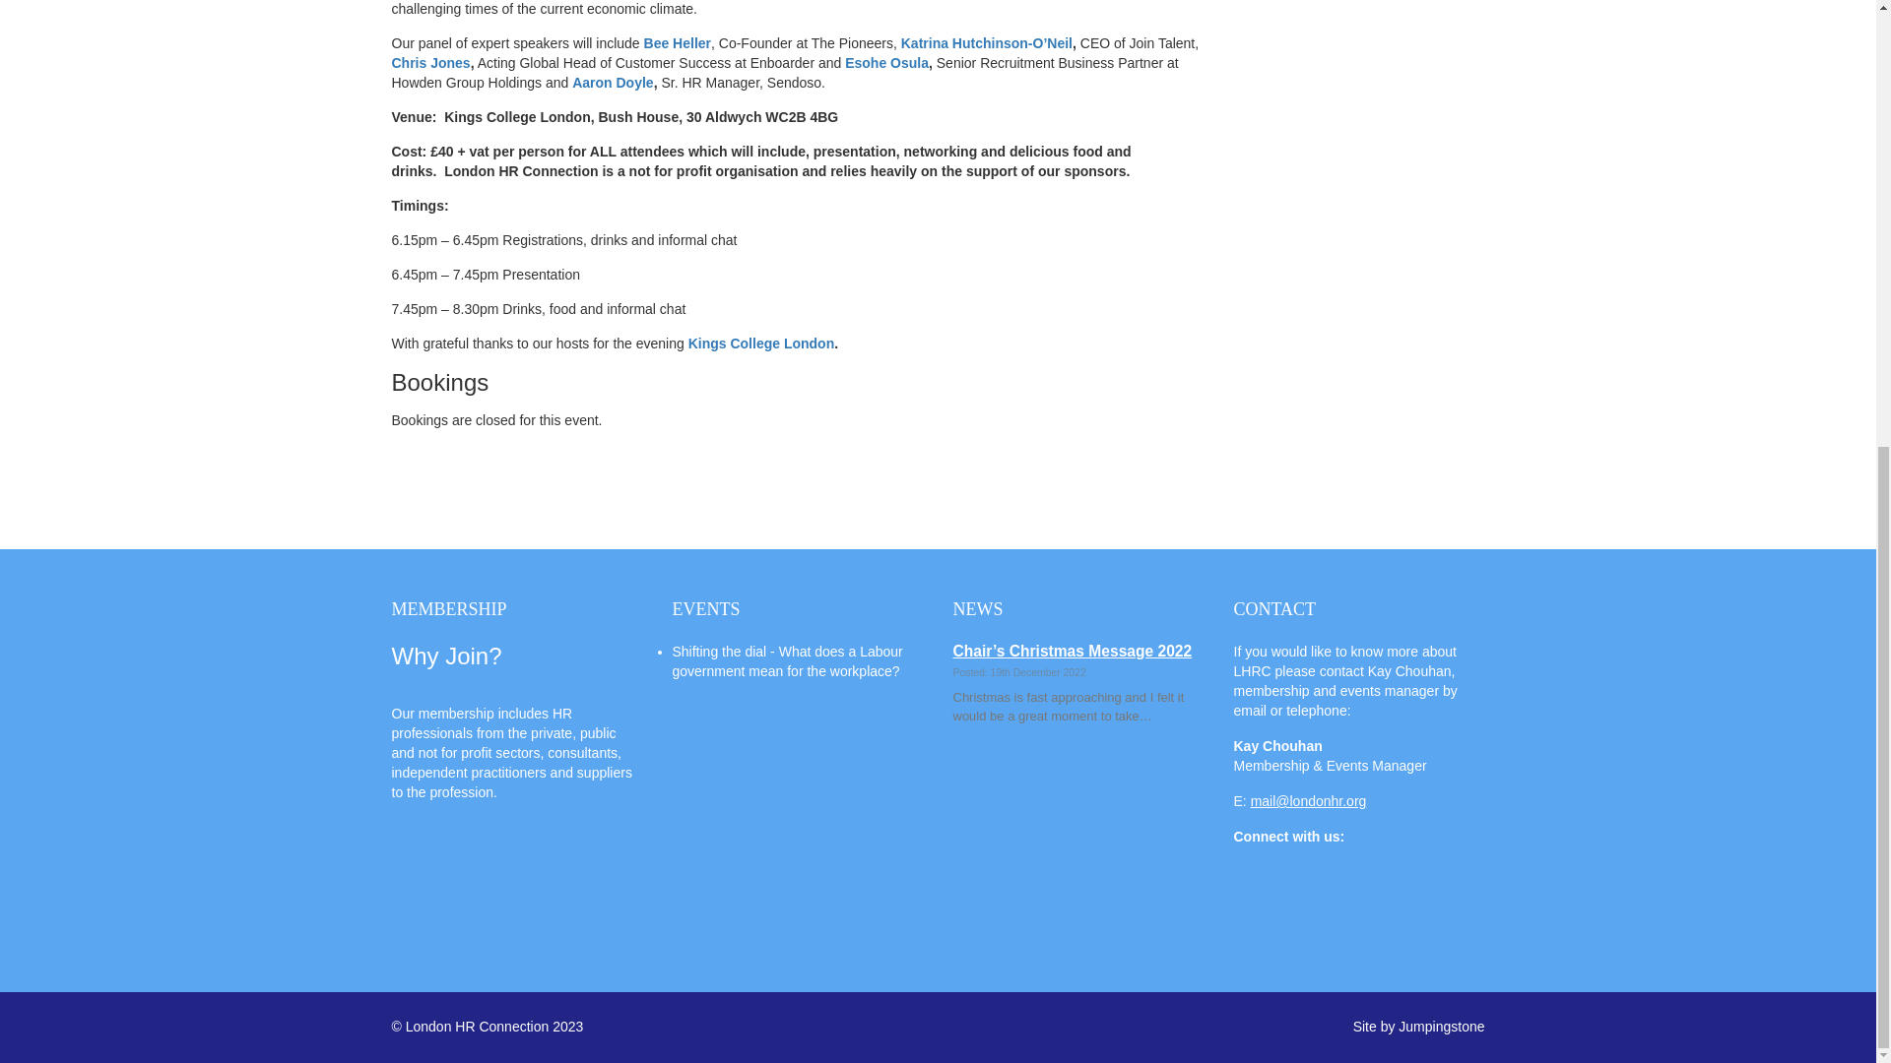 This screenshot has height=1063, width=1891. Describe the element at coordinates (678, 42) in the screenshot. I see `Bee Heller` at that location.